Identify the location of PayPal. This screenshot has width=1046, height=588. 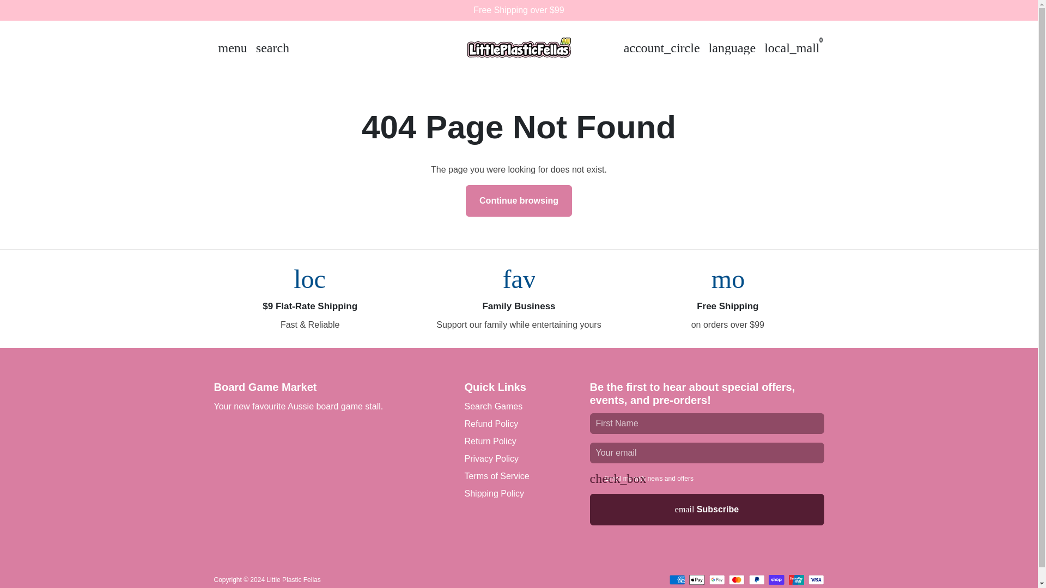
(756, 579).